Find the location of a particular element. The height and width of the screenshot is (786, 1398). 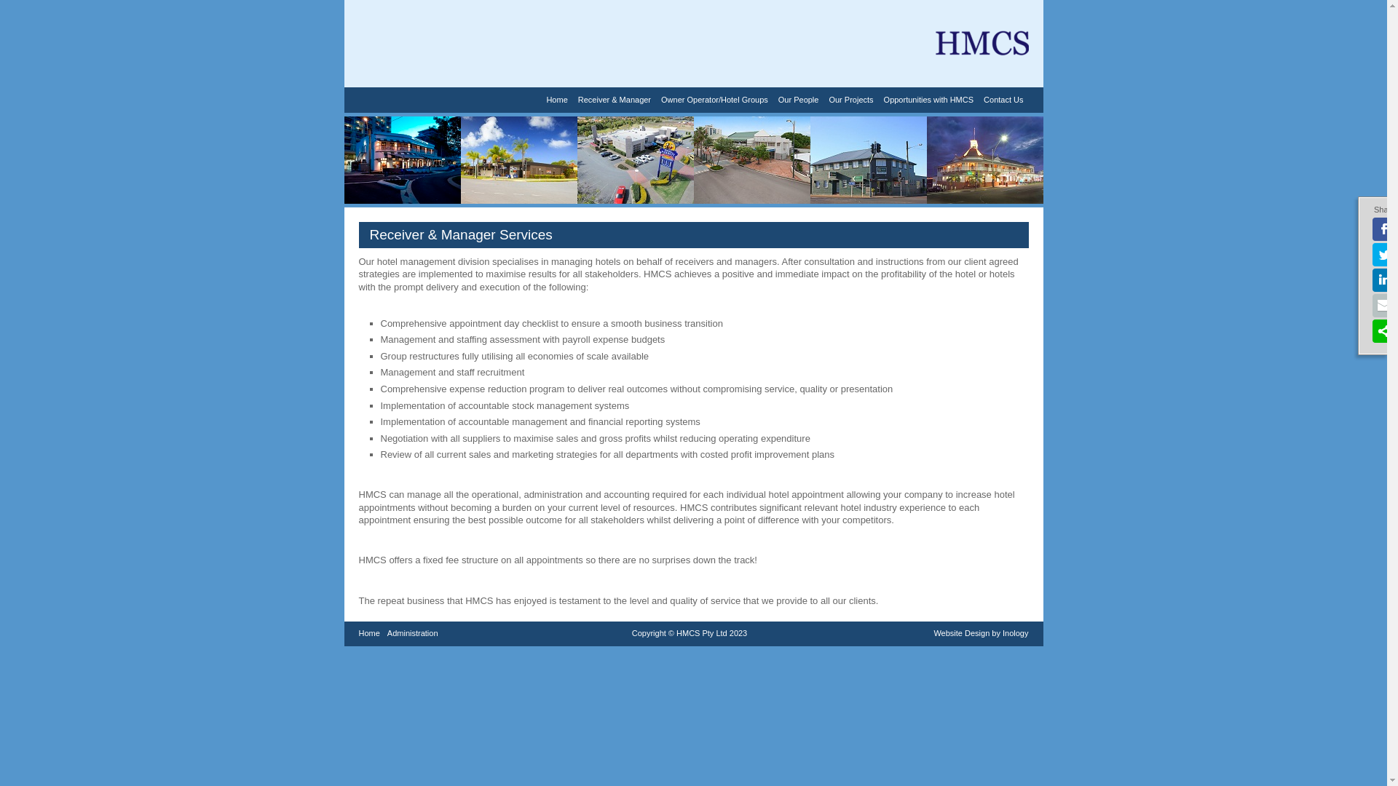

Receiver & Manager is located at coordinates (615, 100).